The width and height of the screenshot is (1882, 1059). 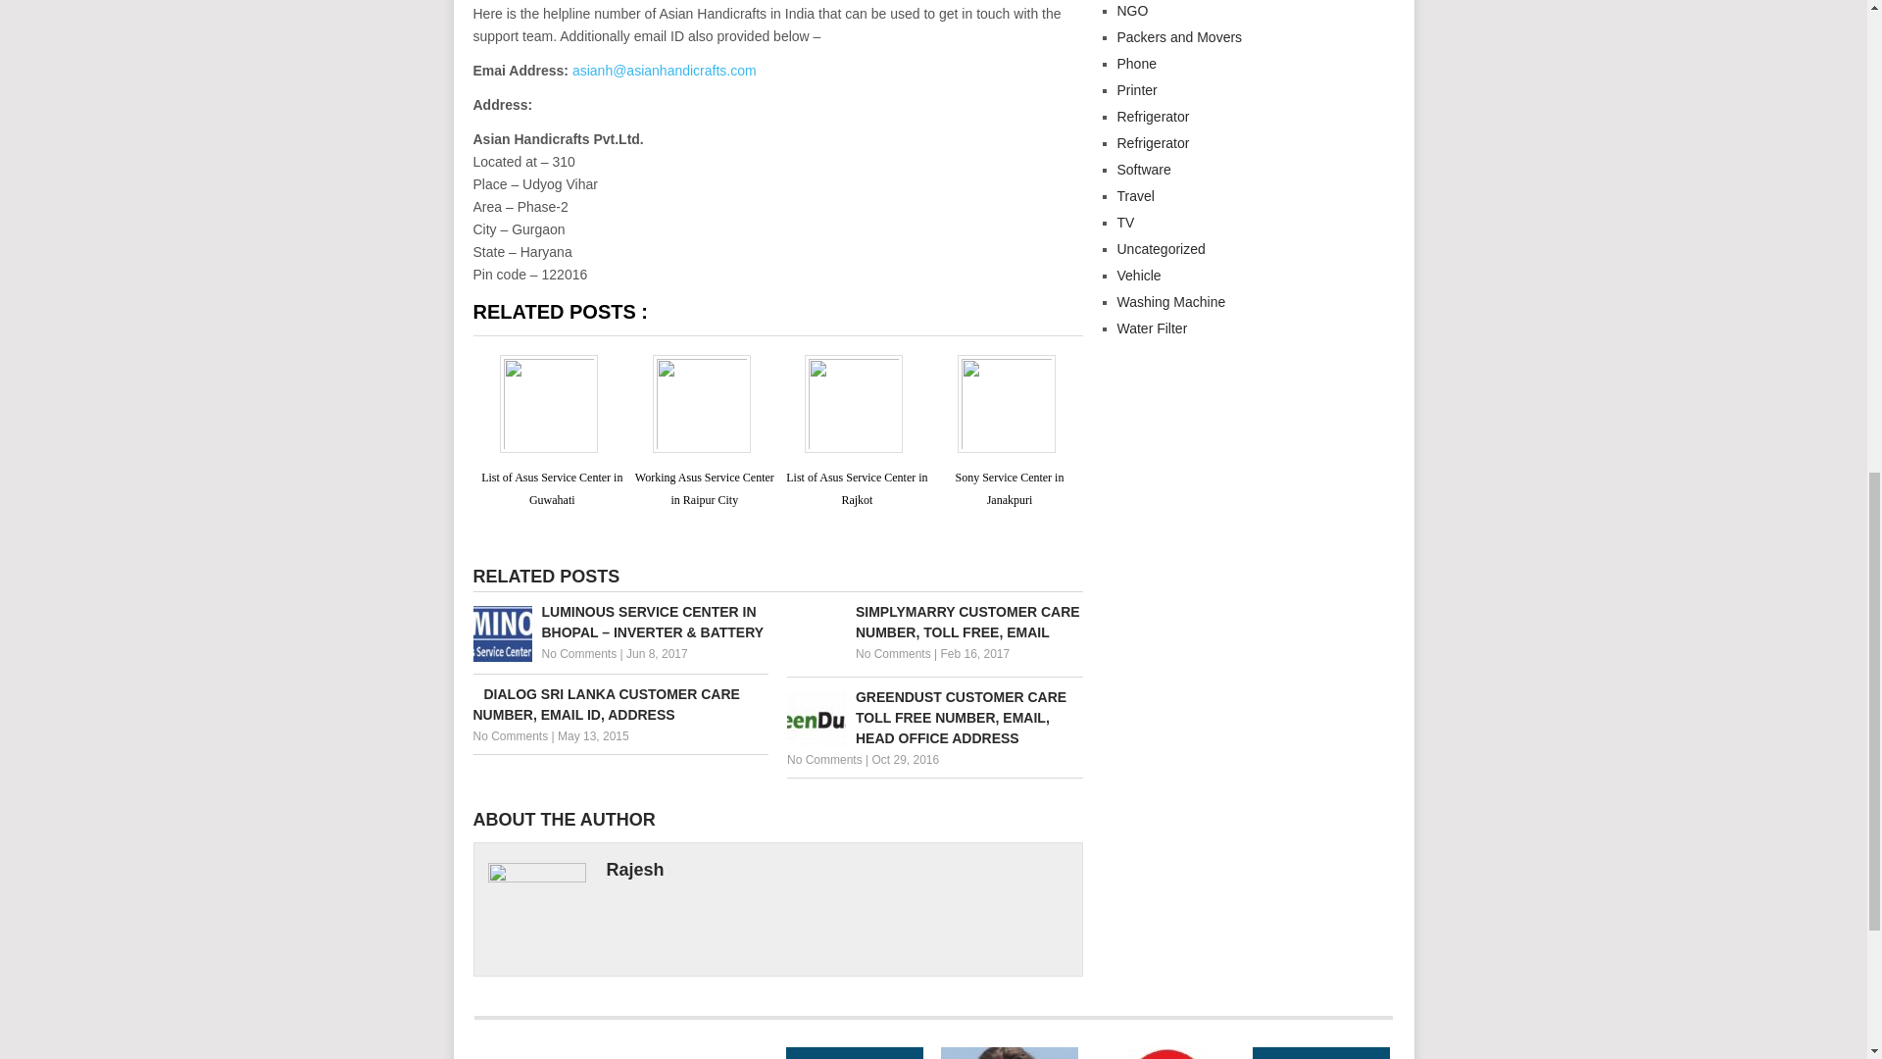 What do you see at coordinates (935, 622) in the screenshot?
I see `SimplyMarry Customer Care Number, Toll Free, Email` at bounding box center [935, 622].